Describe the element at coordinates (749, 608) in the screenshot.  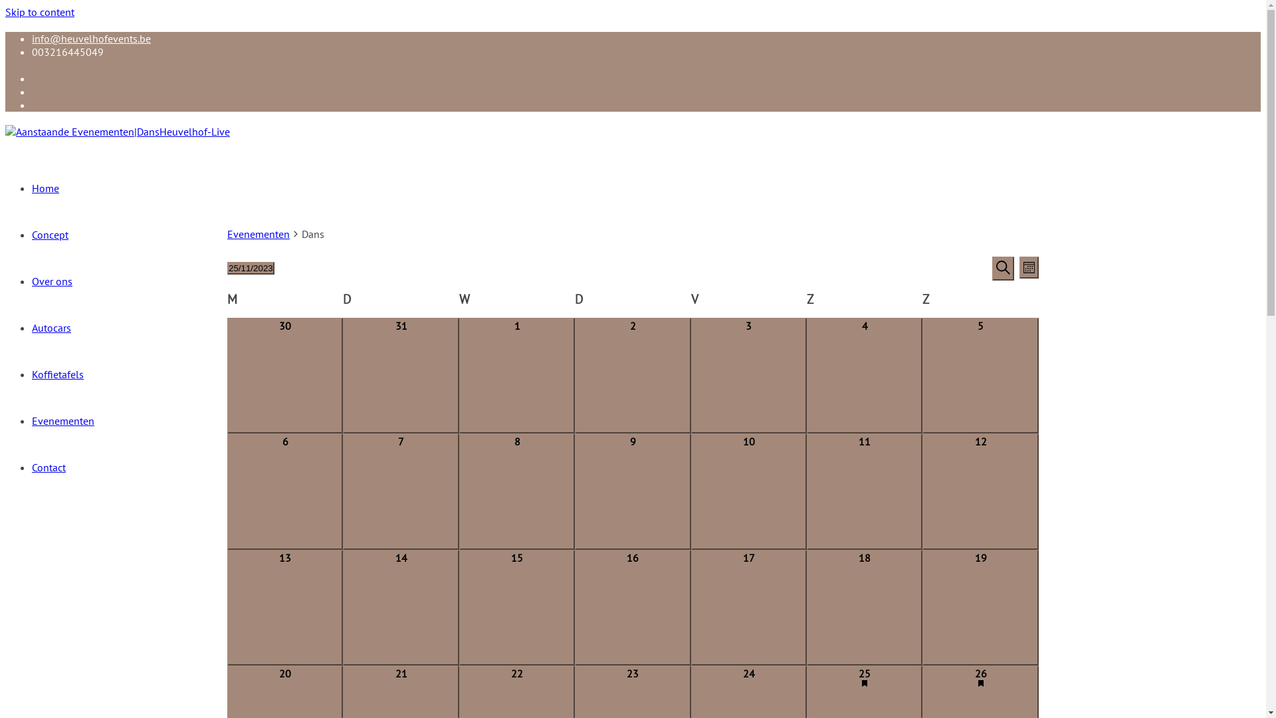
I see `0 evenementen,
17` at that location.